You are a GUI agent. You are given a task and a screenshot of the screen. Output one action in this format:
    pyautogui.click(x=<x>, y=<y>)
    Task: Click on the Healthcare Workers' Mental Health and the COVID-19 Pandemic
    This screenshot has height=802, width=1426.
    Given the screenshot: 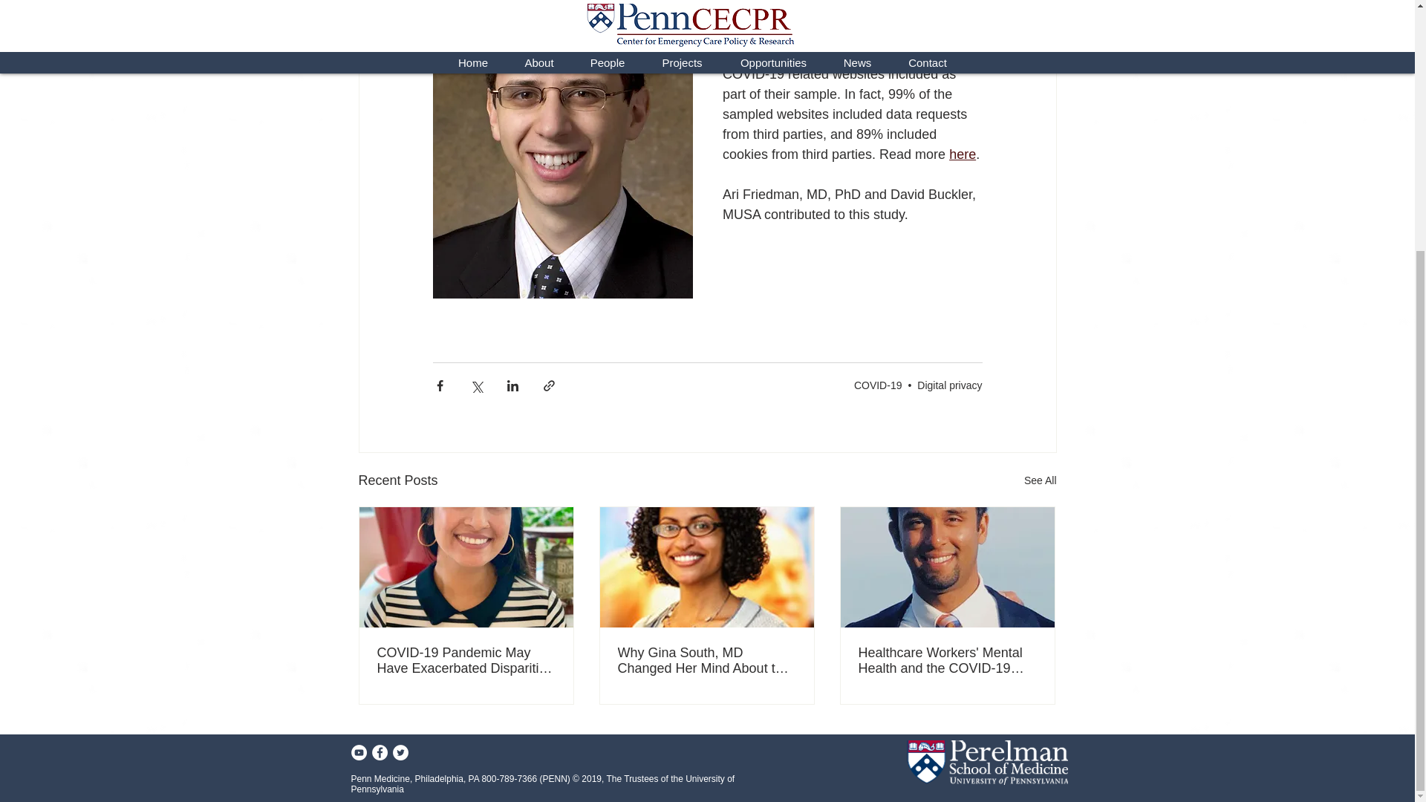 What is the action you would take?
    pyautogui.click(x=947, y=661)
    